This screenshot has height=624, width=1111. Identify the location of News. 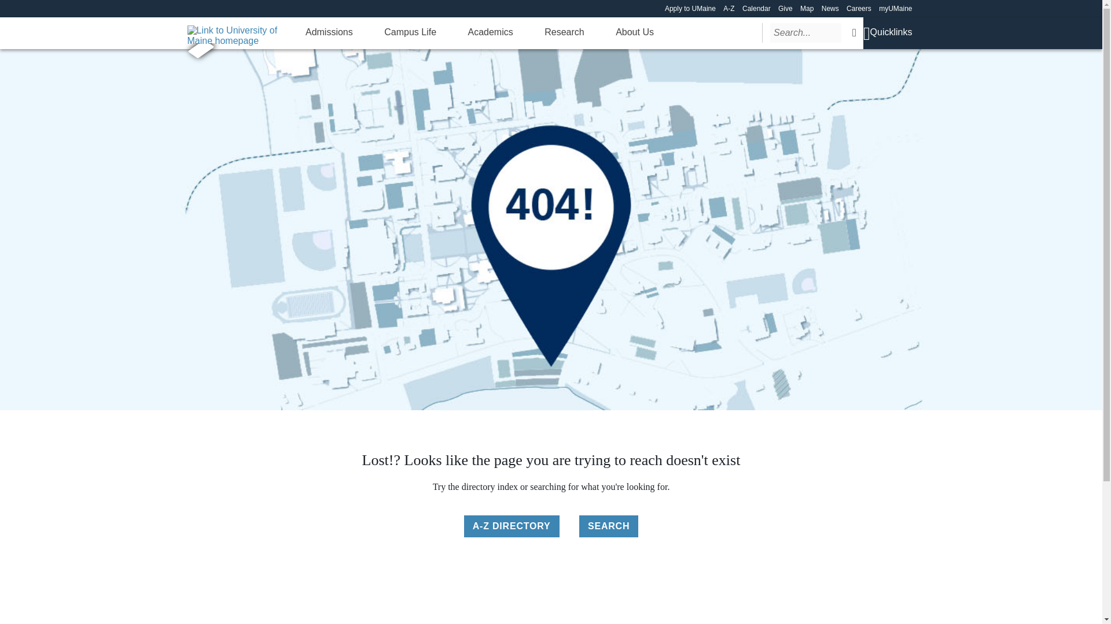
(830, 8).